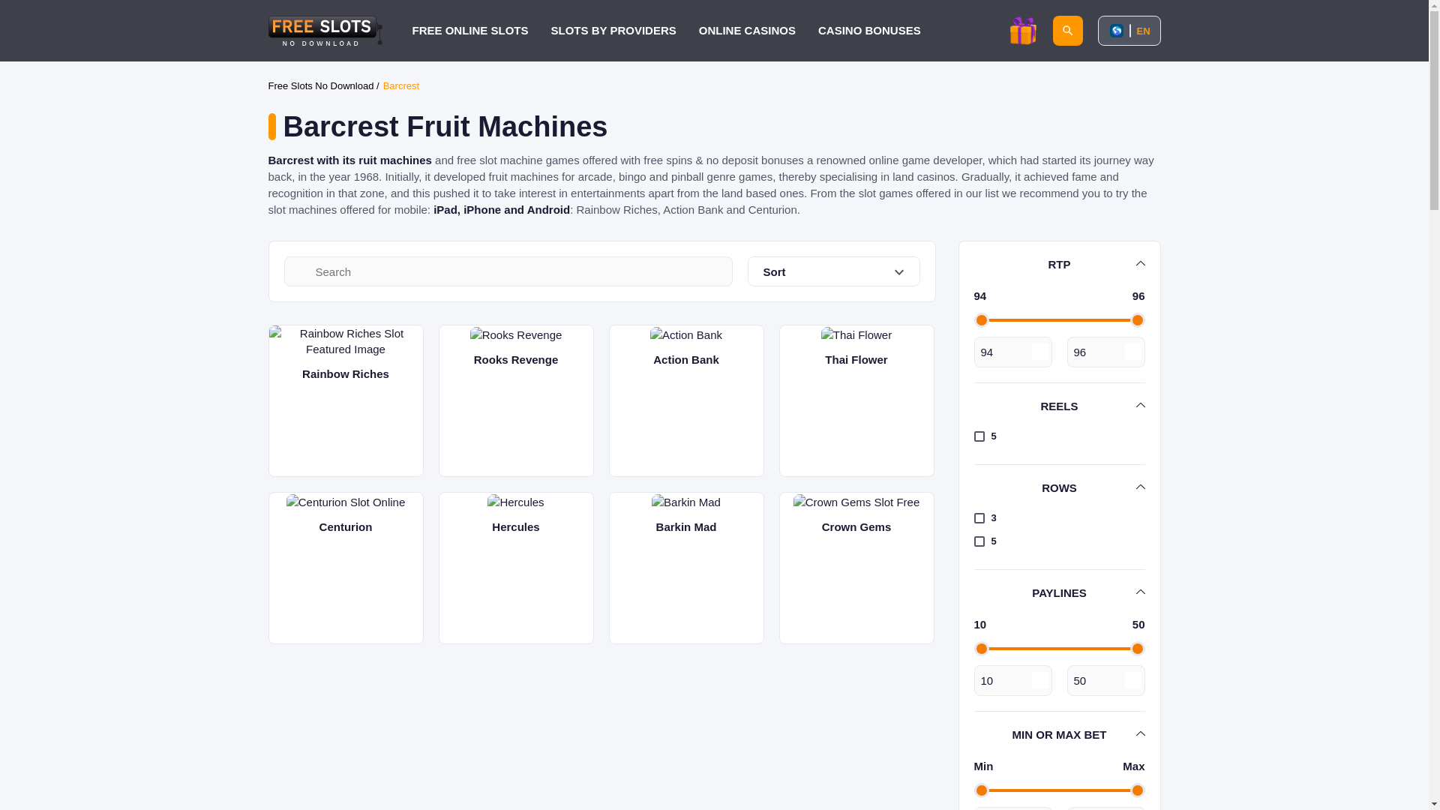  Describe the element at coordinates (1105, 352) in the screenshot. I see `96` at that location.